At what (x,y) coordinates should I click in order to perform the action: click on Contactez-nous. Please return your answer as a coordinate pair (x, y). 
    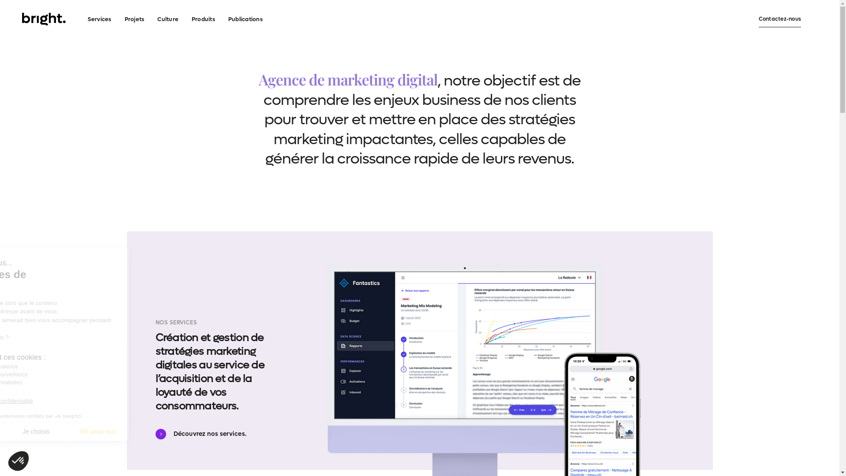
    Looking at the image, I should click on (780, 19).